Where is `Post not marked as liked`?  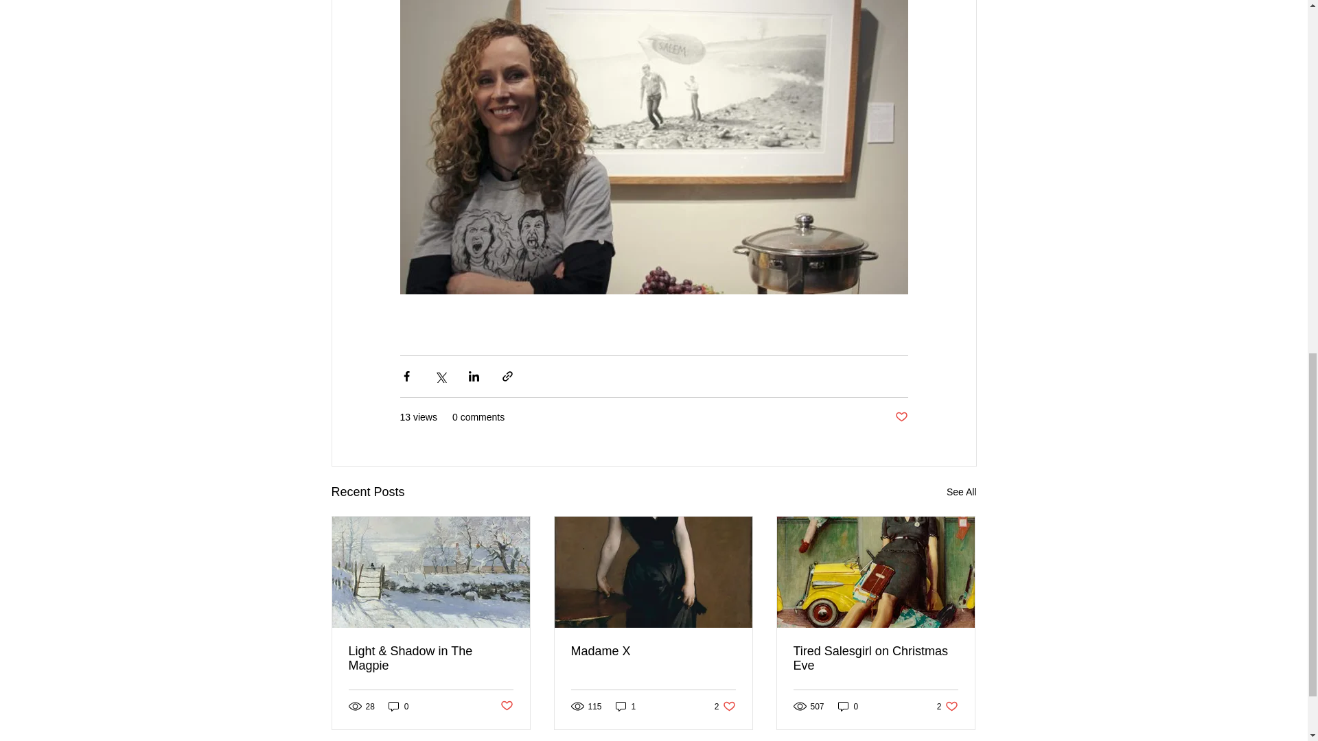 Post not marked as liked is located at coordinates (947, 705).